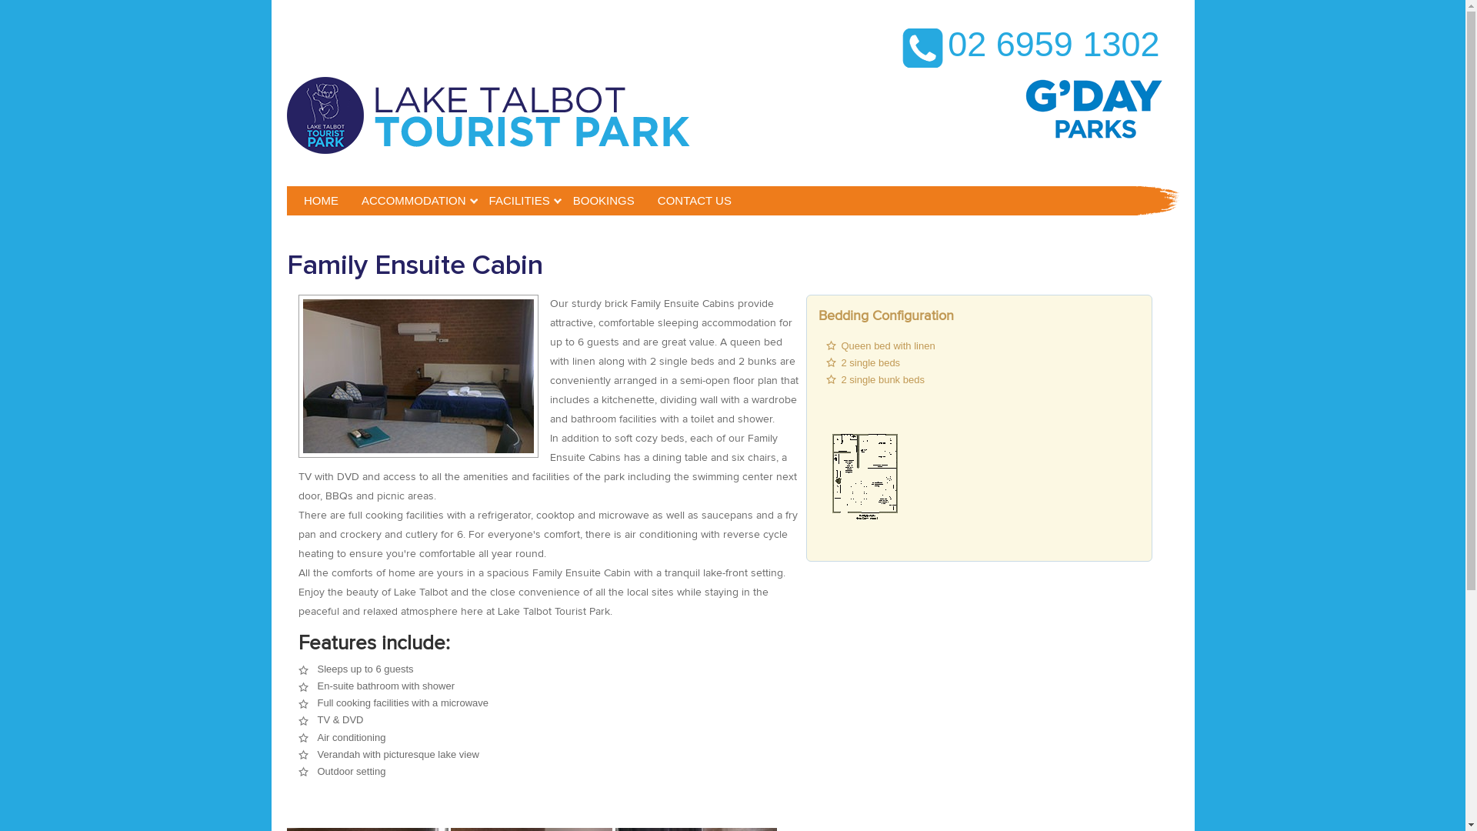 Image resolution: width=1477 pixels, height=831 pixels. I want to click on BOOKINGS, so click(604, 201).